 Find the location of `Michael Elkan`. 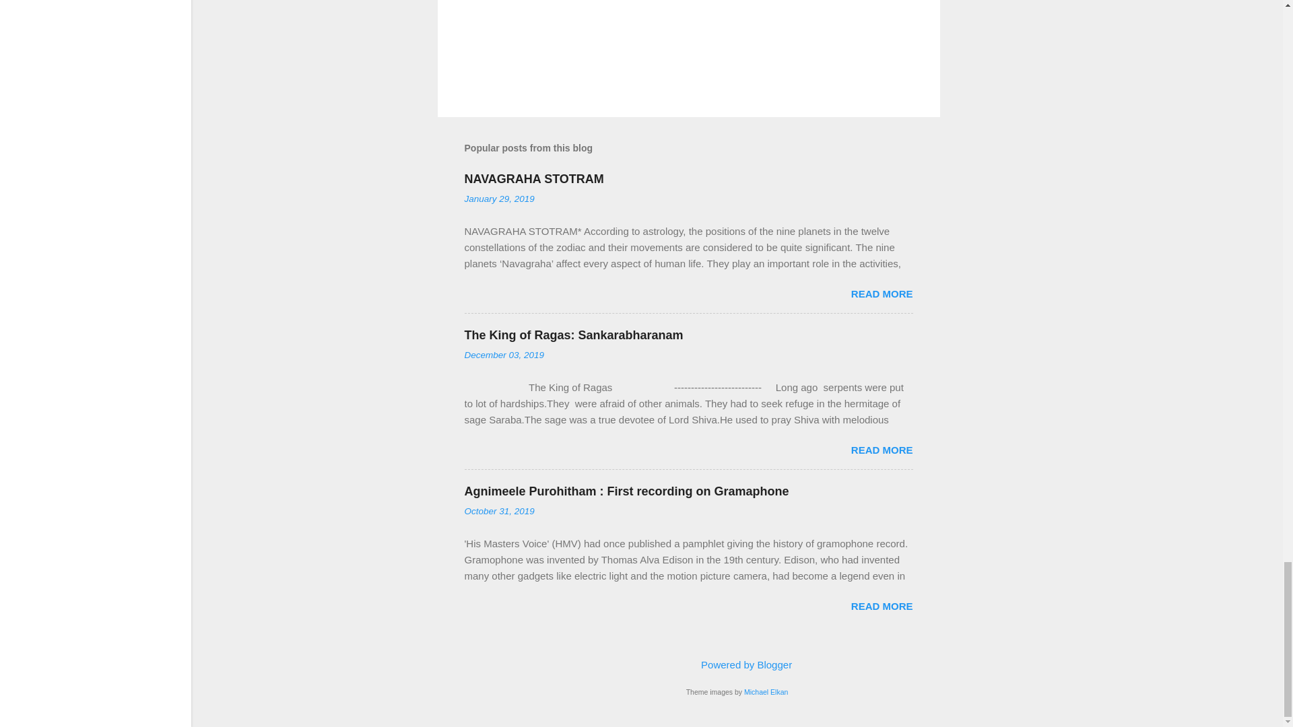

Michael Elkan is located at coordinates (766, 691).